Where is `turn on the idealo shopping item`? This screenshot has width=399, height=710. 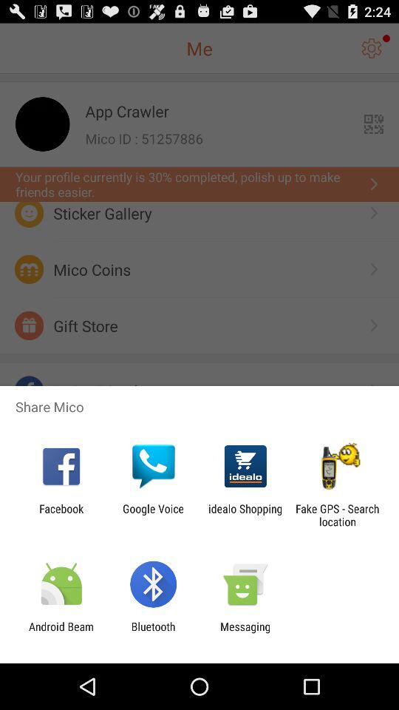 turn on the idealo shopping item is located at coordinates (245, 515).